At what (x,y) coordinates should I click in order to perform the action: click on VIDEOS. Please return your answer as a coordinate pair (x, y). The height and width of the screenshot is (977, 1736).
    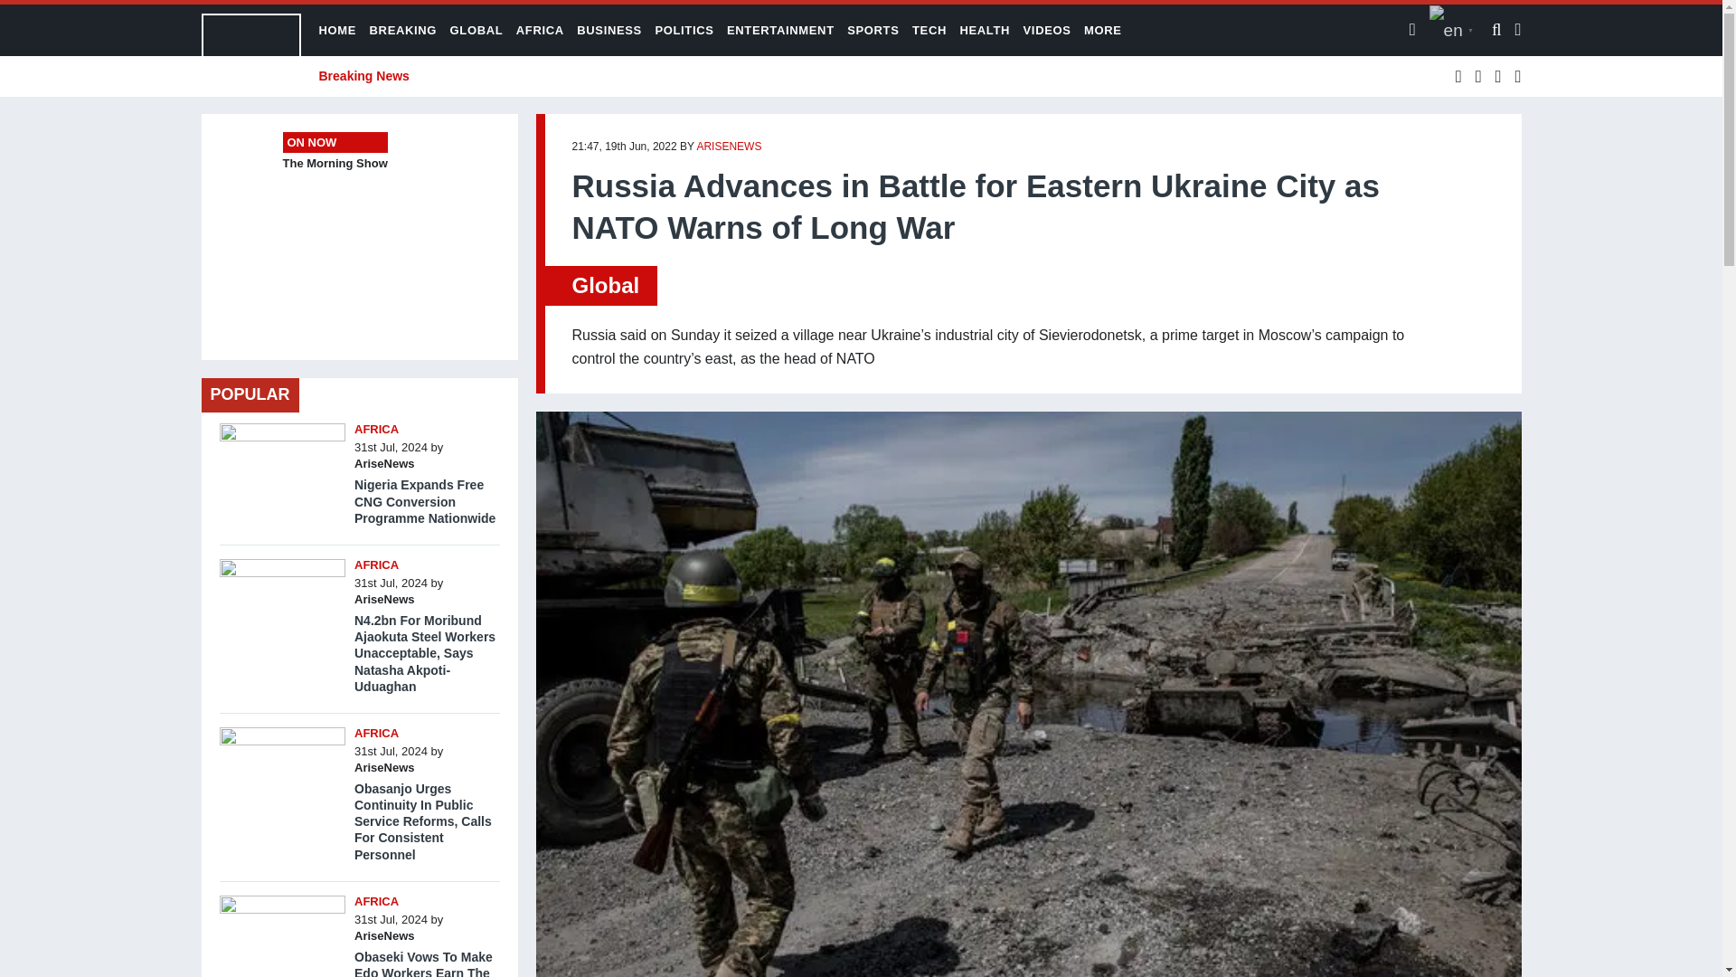
    Looking at the image, I should click on (1047, 30).